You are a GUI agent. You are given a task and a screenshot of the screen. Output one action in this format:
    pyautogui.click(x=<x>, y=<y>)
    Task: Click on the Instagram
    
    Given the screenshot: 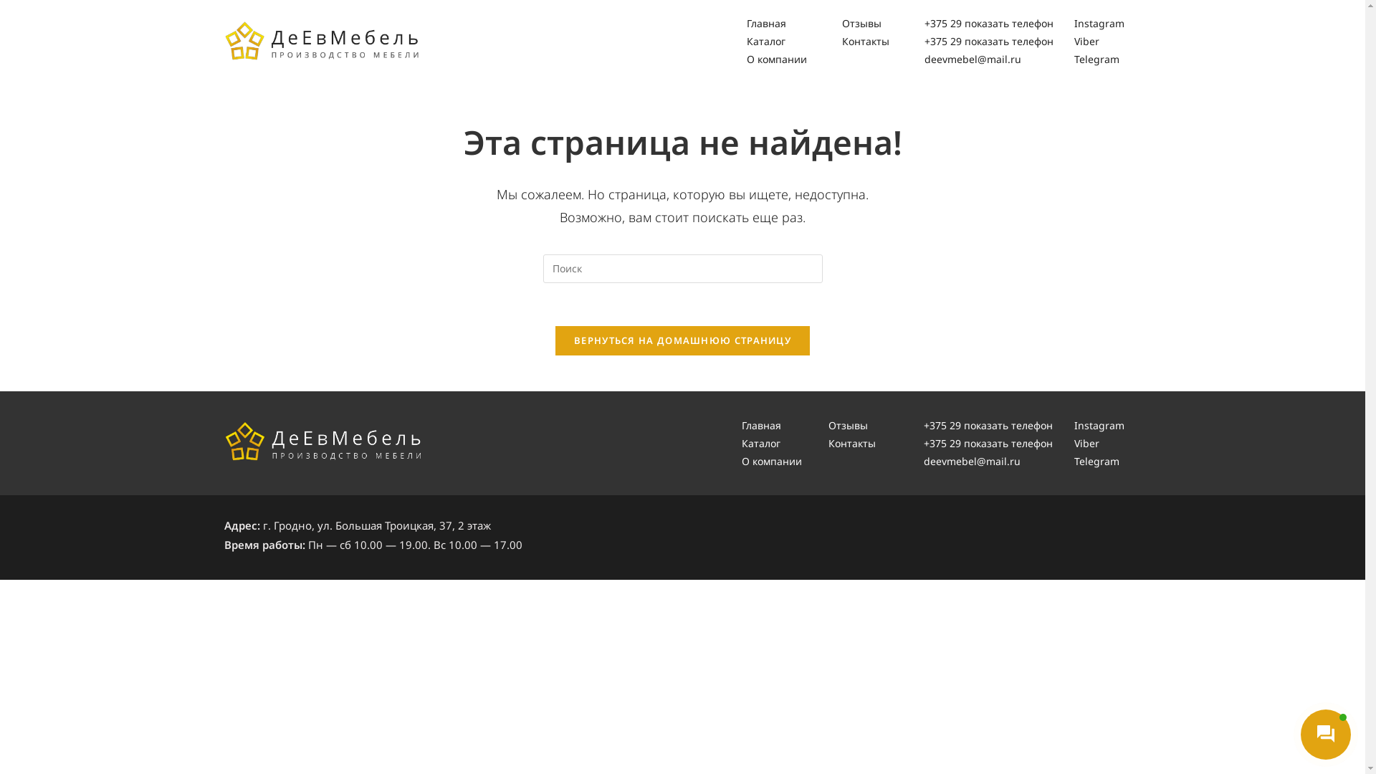 What is the action you would take?
    pyautogui.click(x=1099, y=23)
    